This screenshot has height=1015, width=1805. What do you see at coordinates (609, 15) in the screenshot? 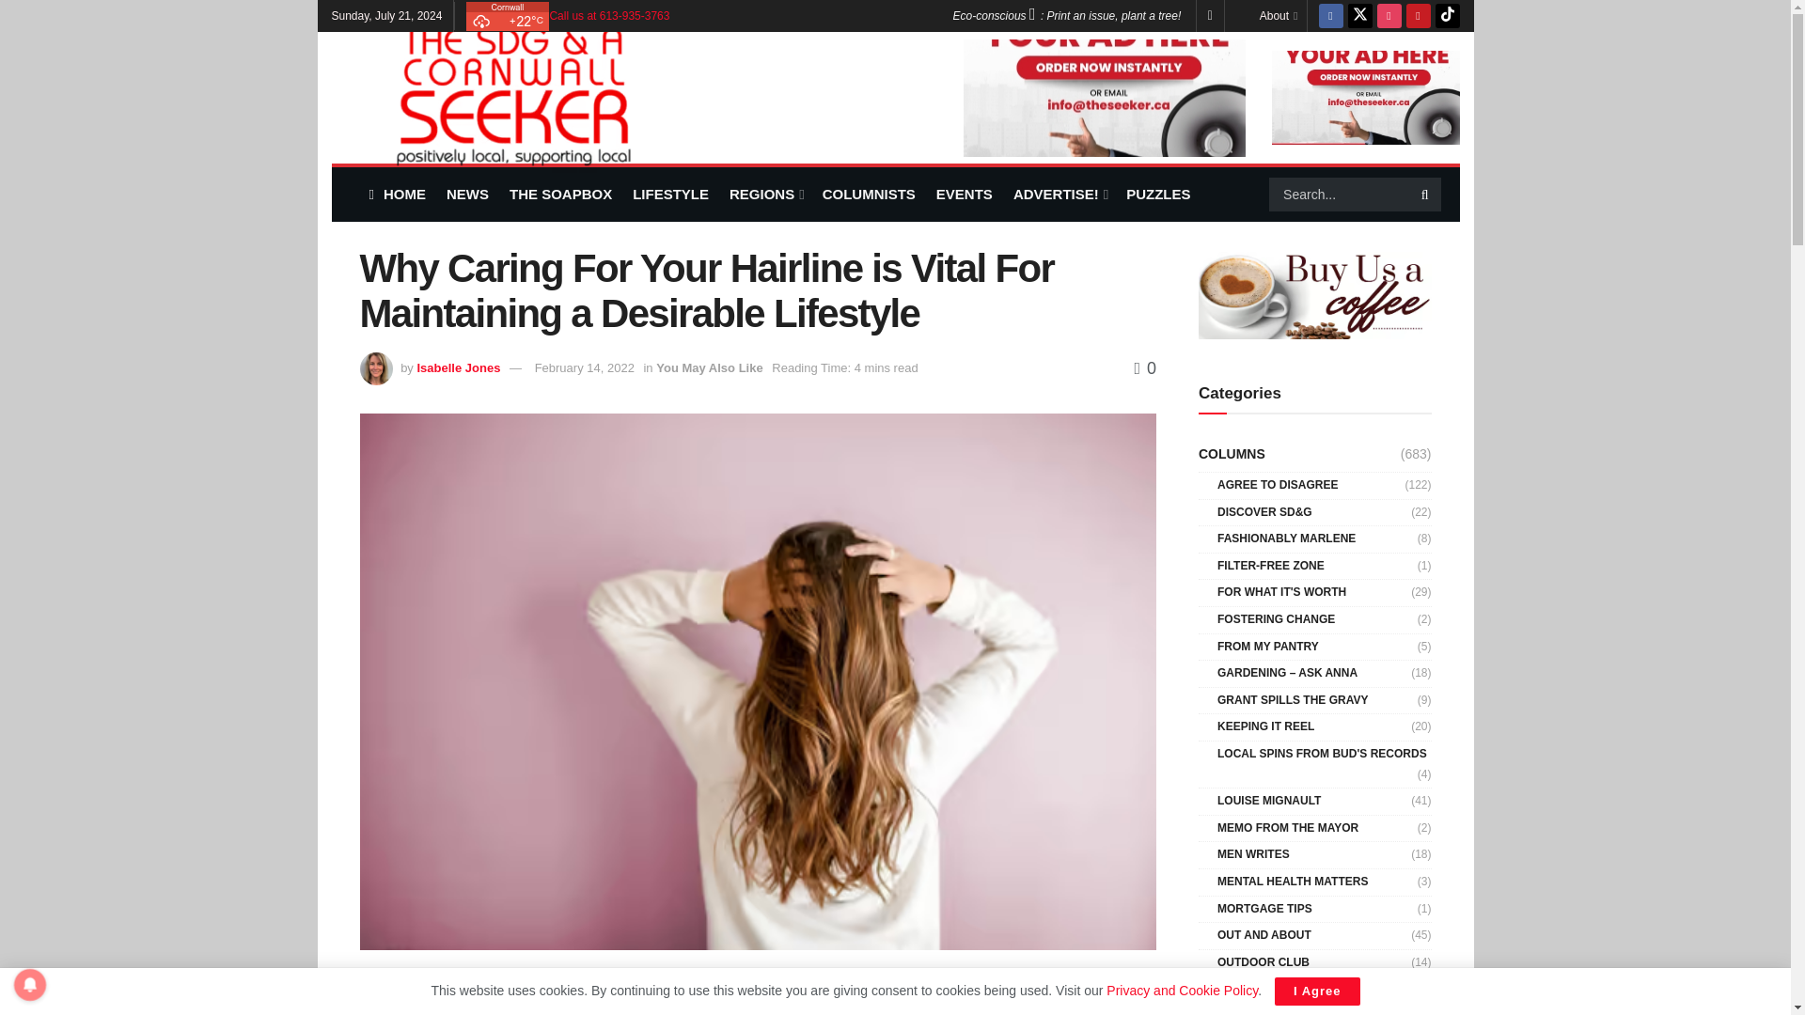
I see `Call us at 613-935-3763` at bounding box center [609, 15].